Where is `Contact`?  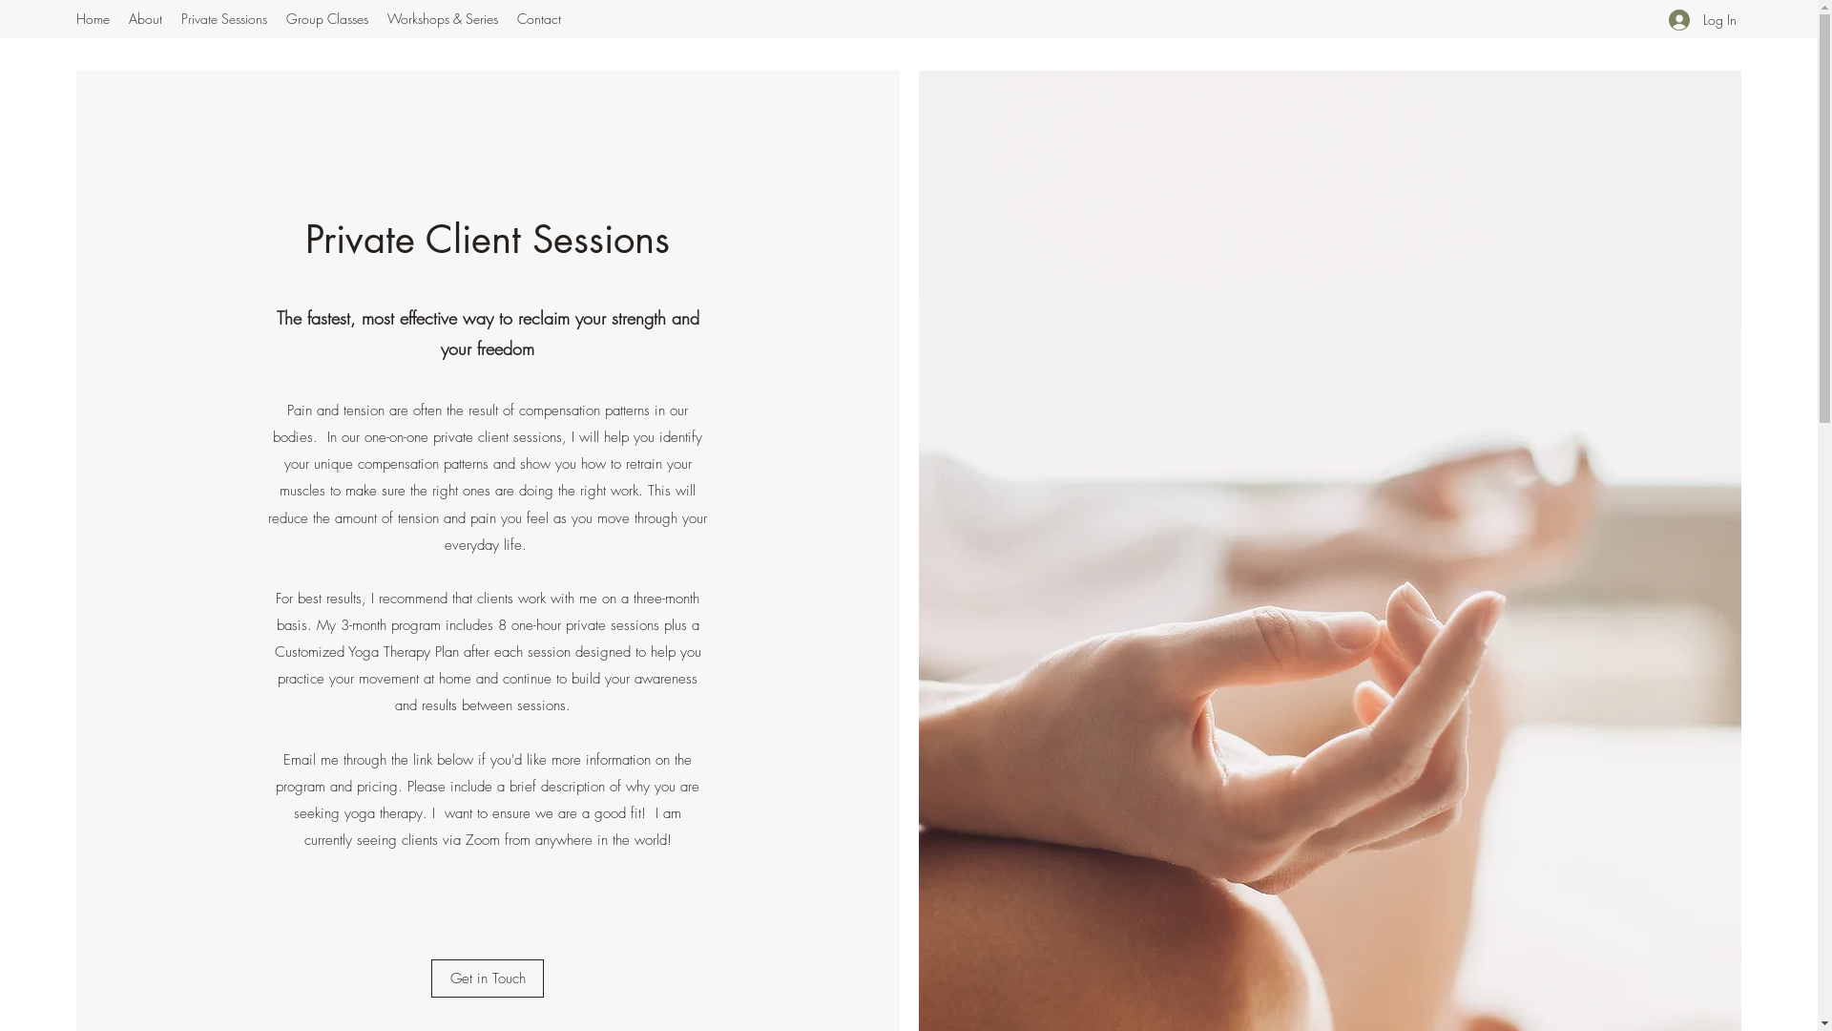
Contact is located at coordinates (539, 19).